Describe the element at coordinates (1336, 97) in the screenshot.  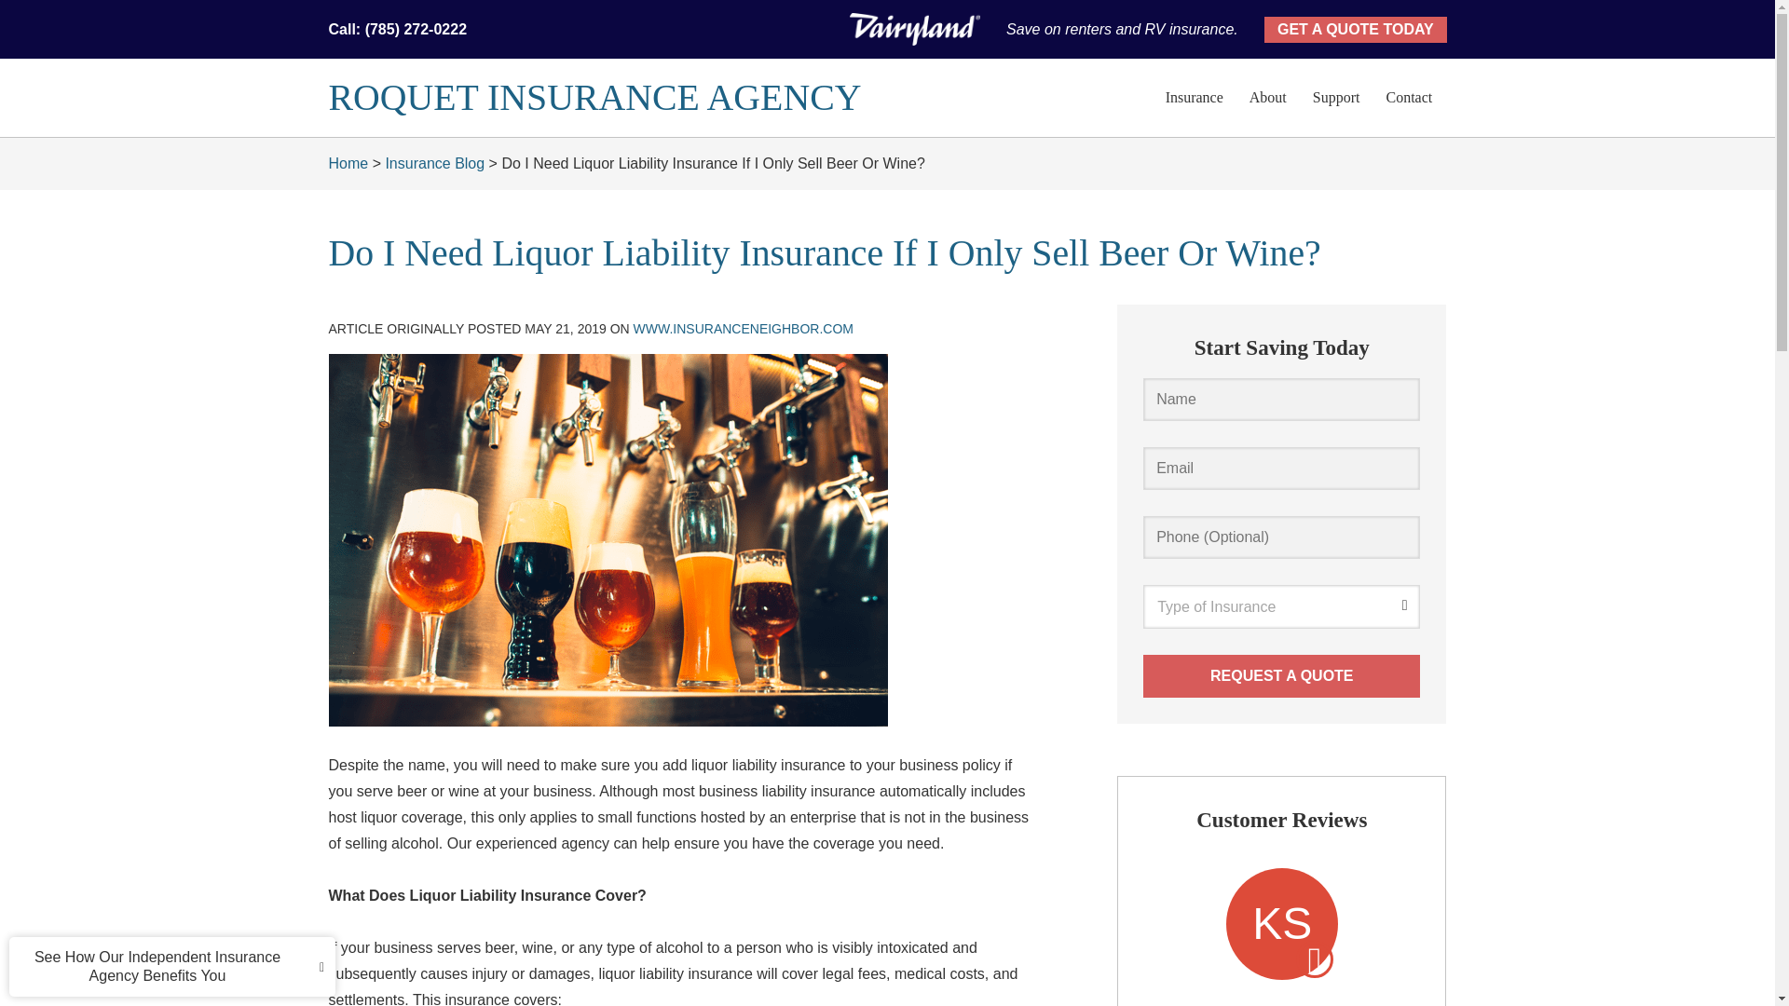
I see `Support` at that location.